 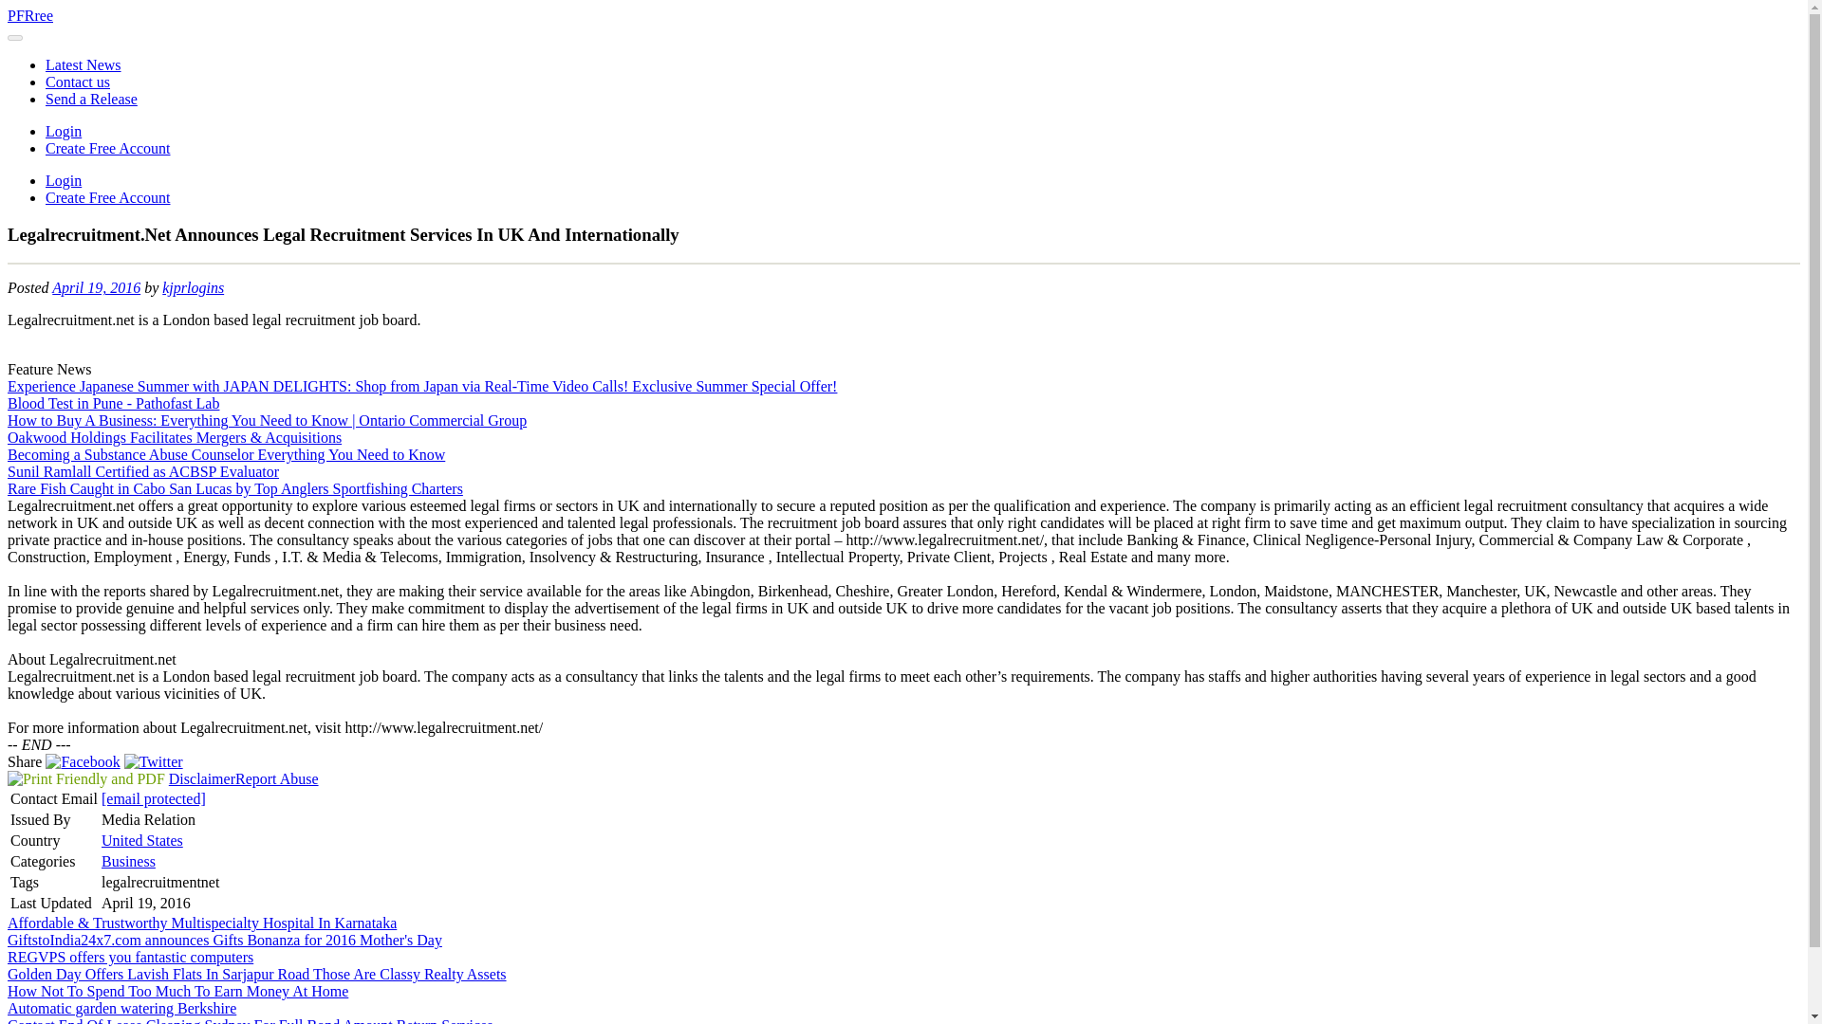 What do you see at coordinates (78, 82) in the screenshot?
I see `Contact us` at bounding box center [78, 82].